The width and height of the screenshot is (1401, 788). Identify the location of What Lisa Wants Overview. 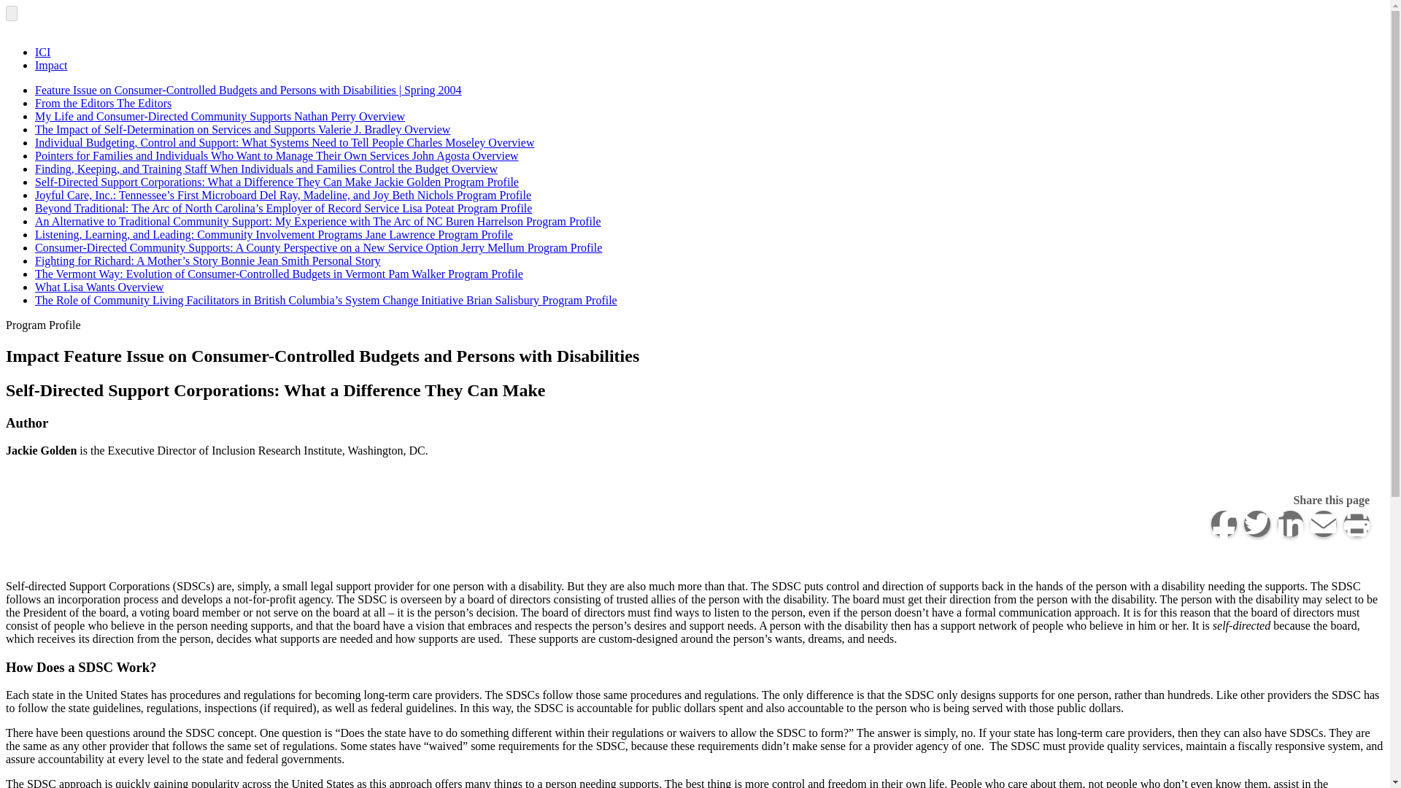
(99, 286).